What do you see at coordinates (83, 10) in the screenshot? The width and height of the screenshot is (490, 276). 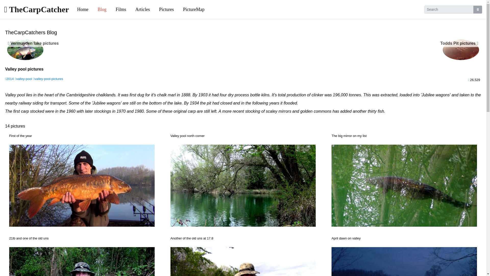 I see `Home page` at bounding box center [83, 10].